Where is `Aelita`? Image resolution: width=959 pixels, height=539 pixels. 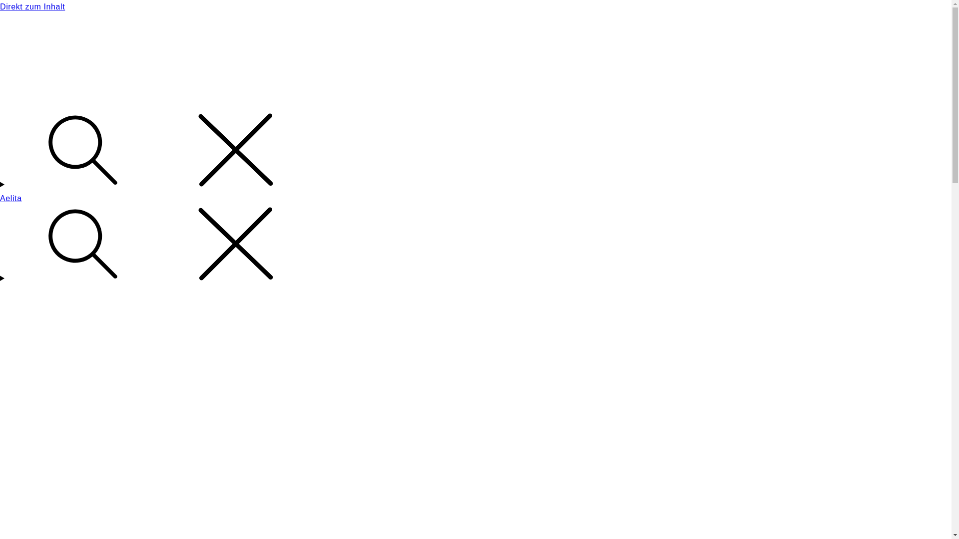 Aelita is located at coordinates (11, 199).